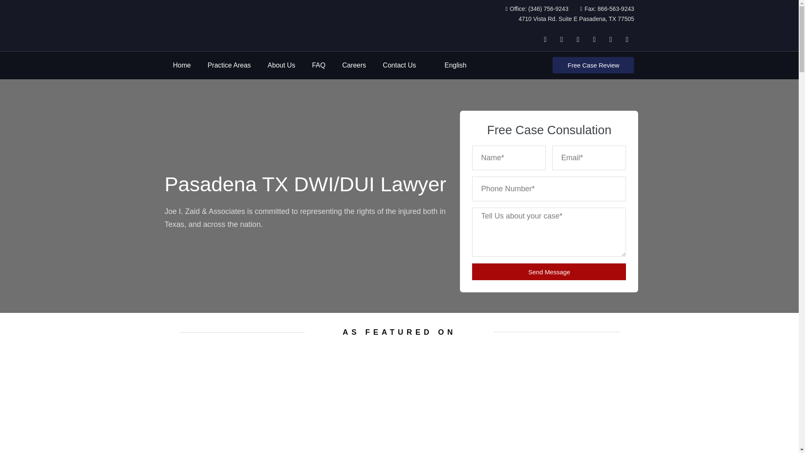 The image size is (805, 453). What do you see at coordinates (605, 9) in the screenshot?
I see `Fax: 866-563-9243` at bounding box center [605, 9].